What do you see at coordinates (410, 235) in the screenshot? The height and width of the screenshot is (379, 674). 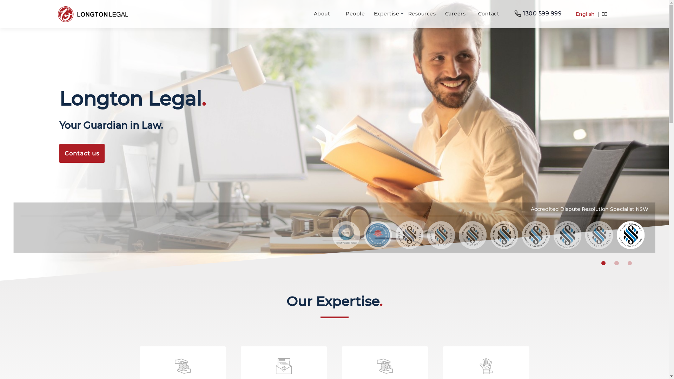 I see `Accredited Family Law Specialist NSW` at bounding box center [410, 235].